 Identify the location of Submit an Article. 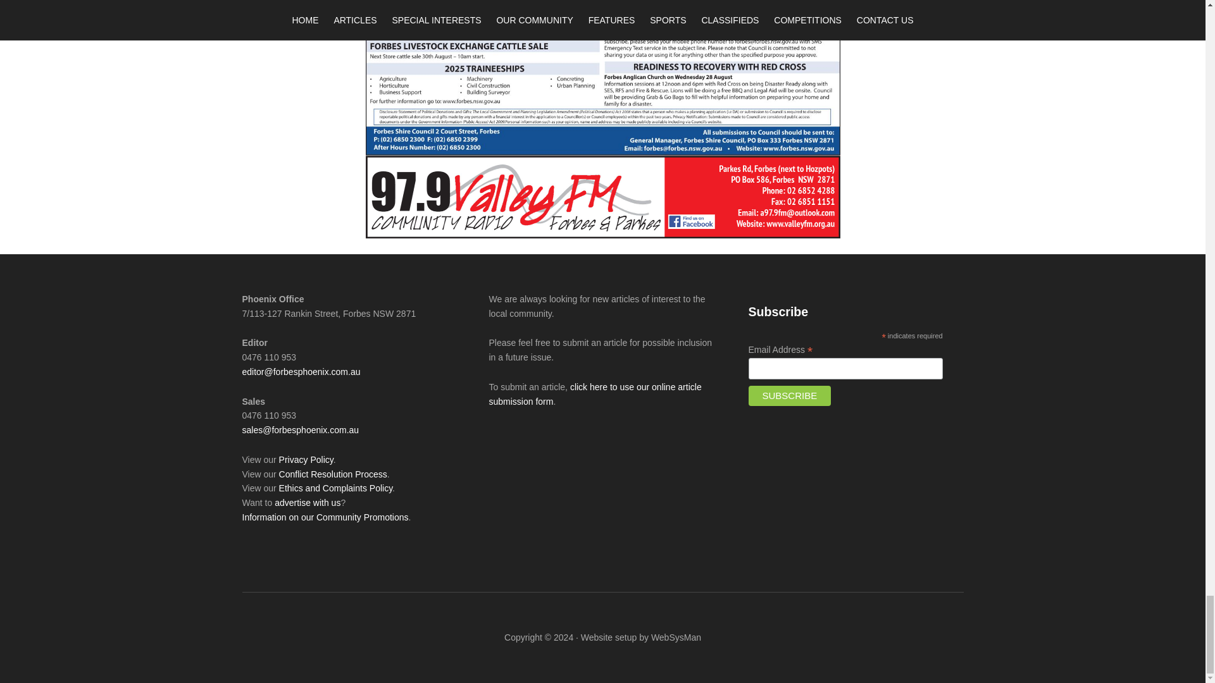
(594, 393).